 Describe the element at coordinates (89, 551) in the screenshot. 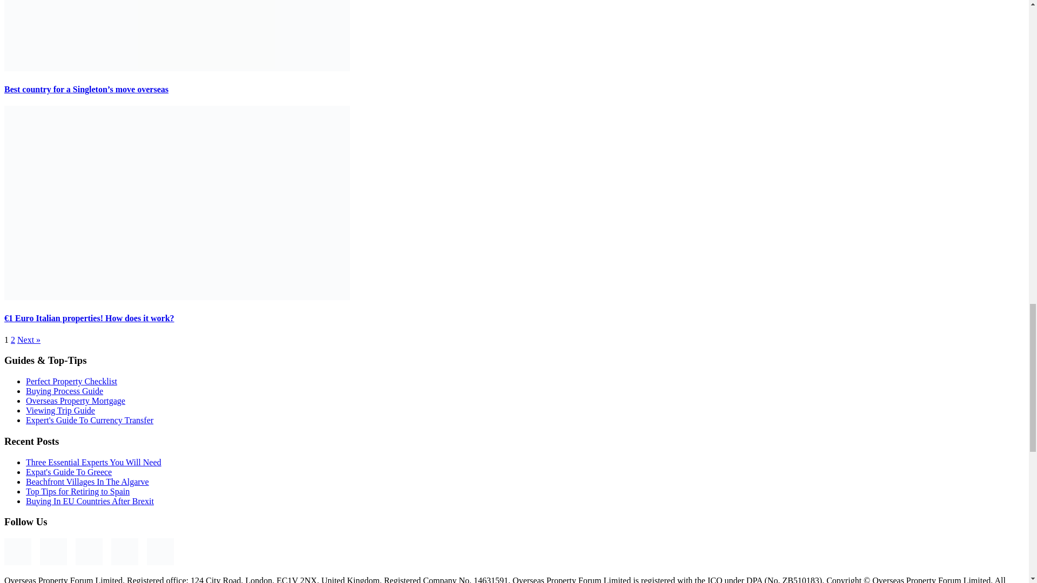

I see `Pinterest` at that location.